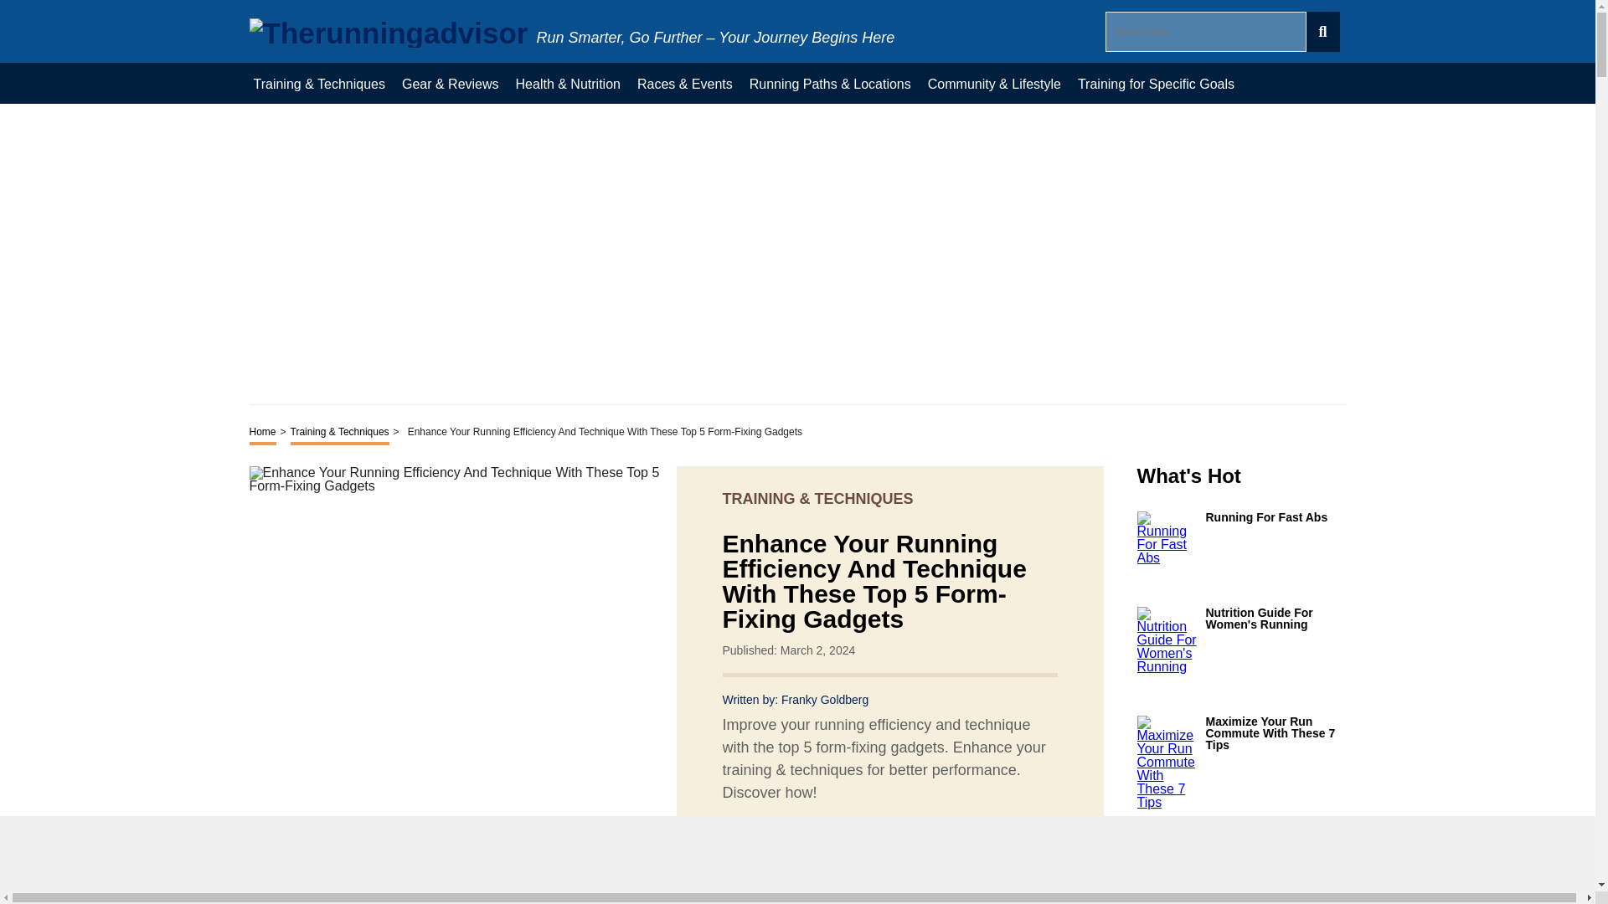 Image resolution: width=1608 pixels, height=904 pixels. Describe the element at coordinates (809, 852) in the screenshot. I see `Share on Twitter` at that location.